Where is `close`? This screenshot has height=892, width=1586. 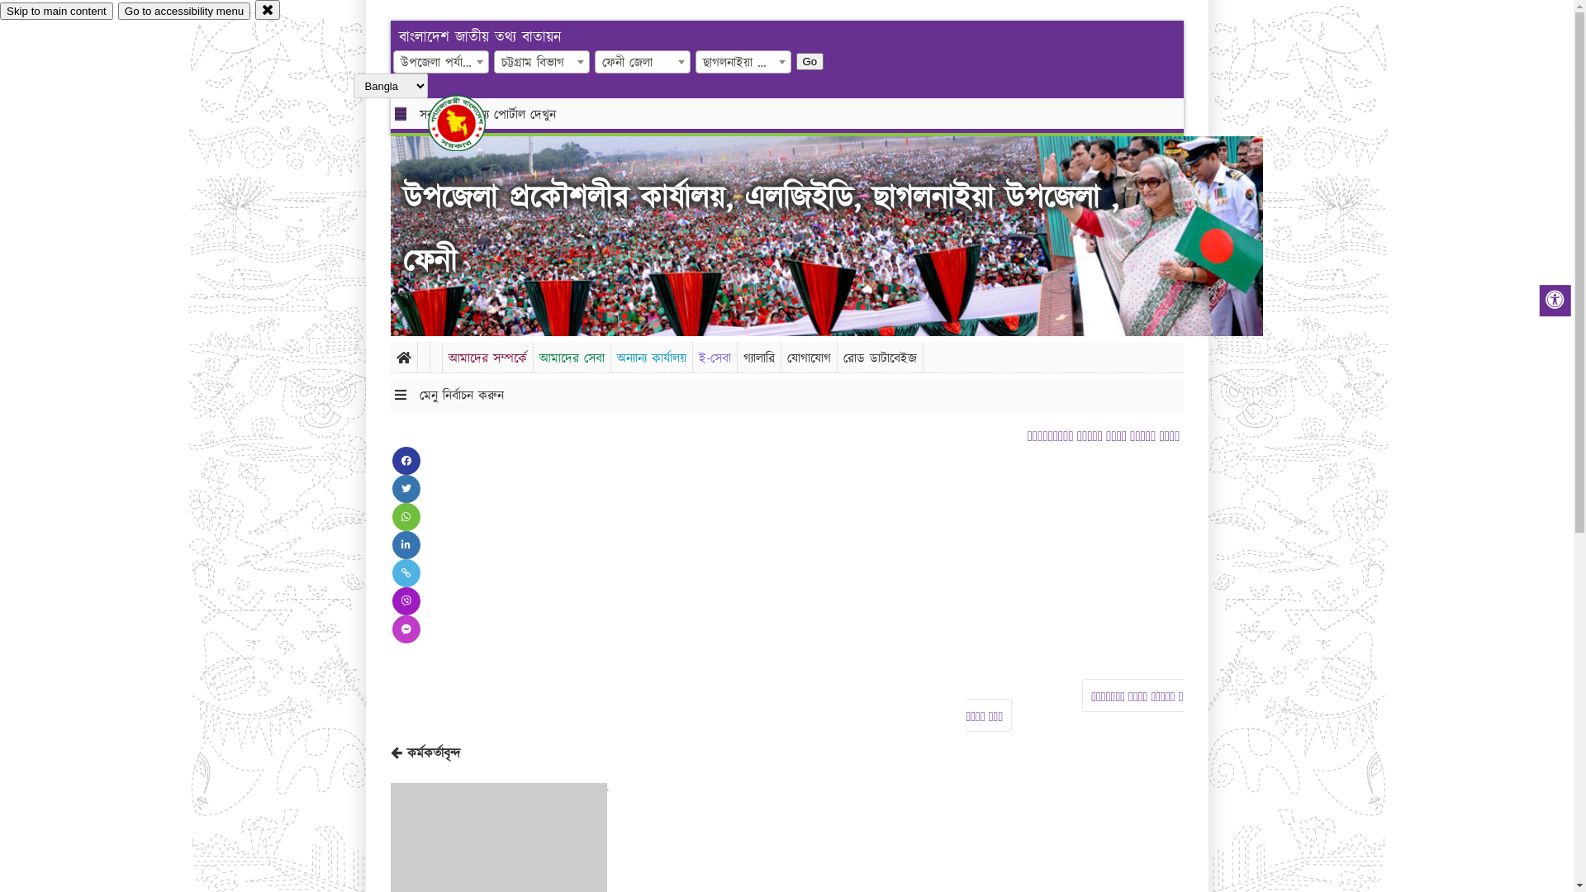 close is located at coordinates (268, 10).